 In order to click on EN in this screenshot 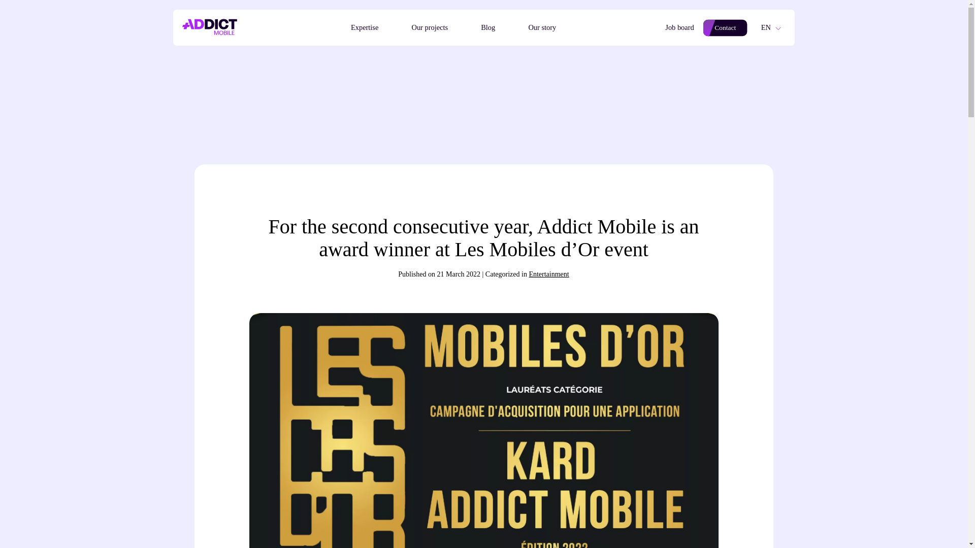, I will do `click(774, 27)`.